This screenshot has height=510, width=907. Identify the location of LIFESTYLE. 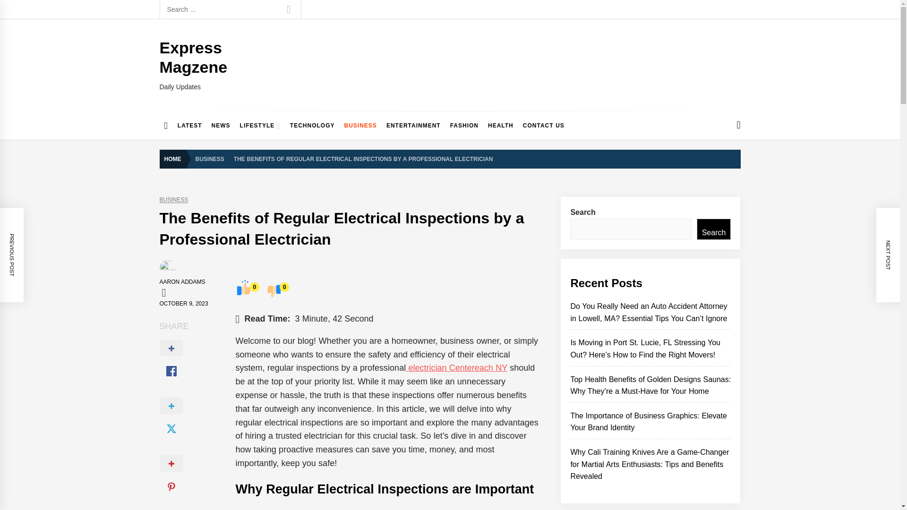
(260, 126).